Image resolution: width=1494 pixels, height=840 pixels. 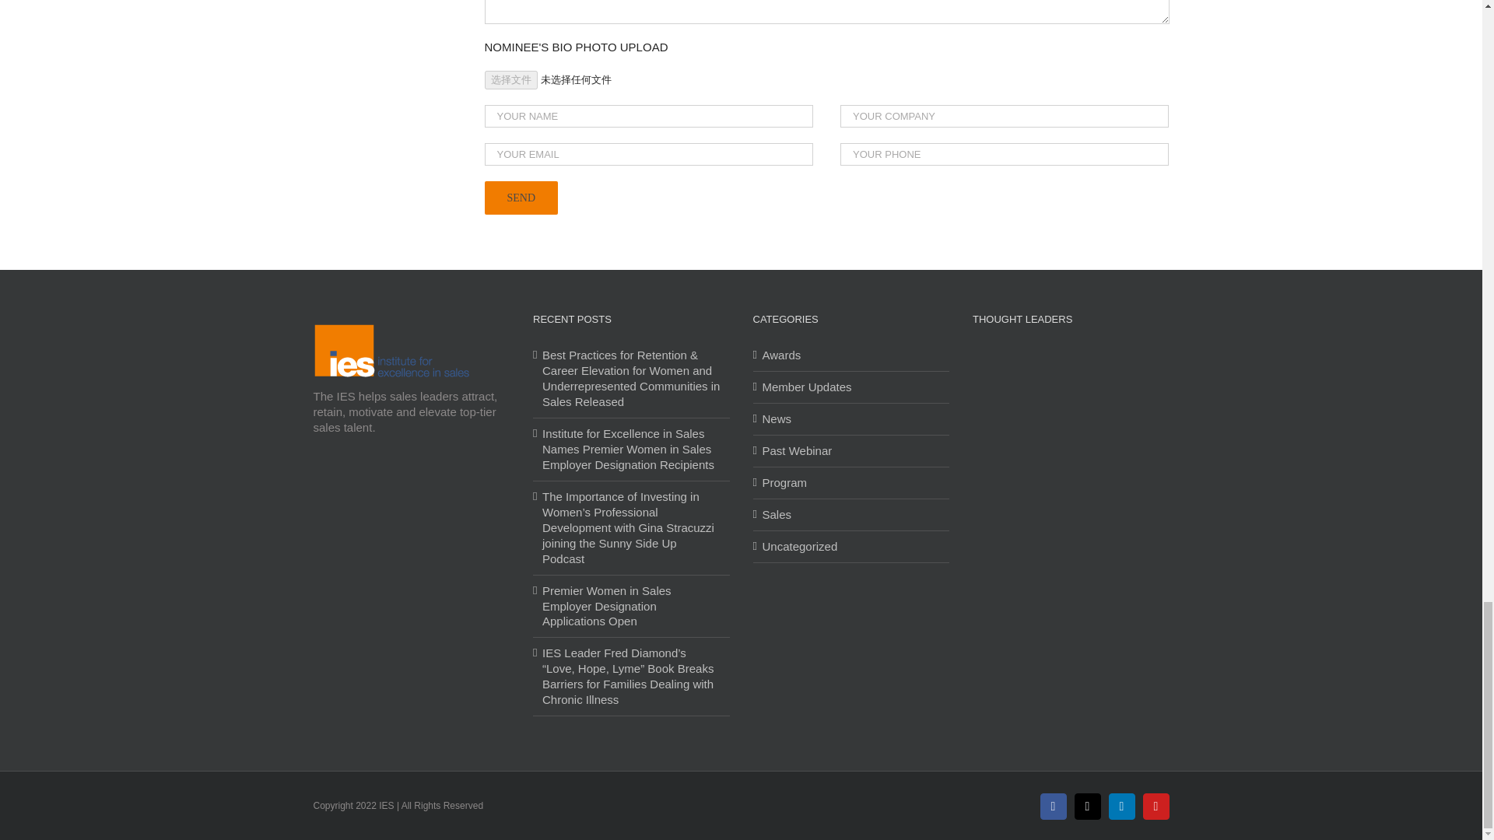 What do you see at coordinates (1046, 470) in the screenshot?
I see `Lauryn Scott` at bounding box center [1046, 470].